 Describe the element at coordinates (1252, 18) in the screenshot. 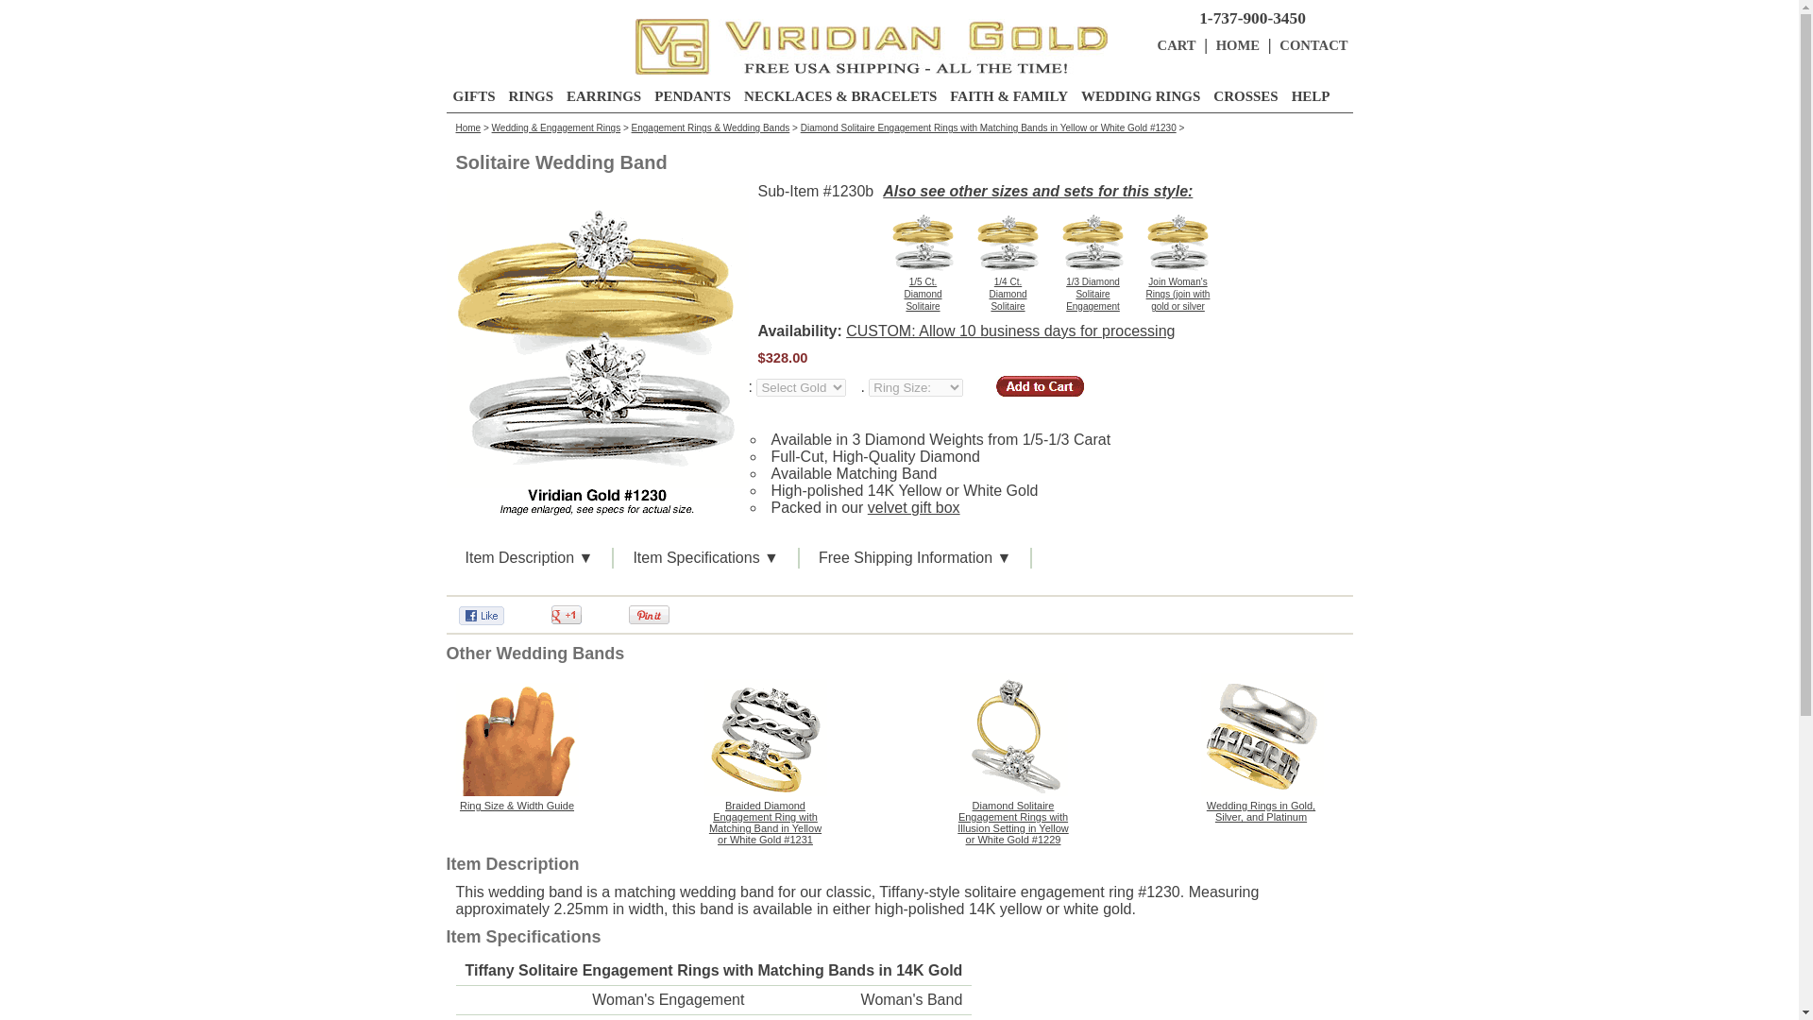

I see `1-737-900-3450` at that location.